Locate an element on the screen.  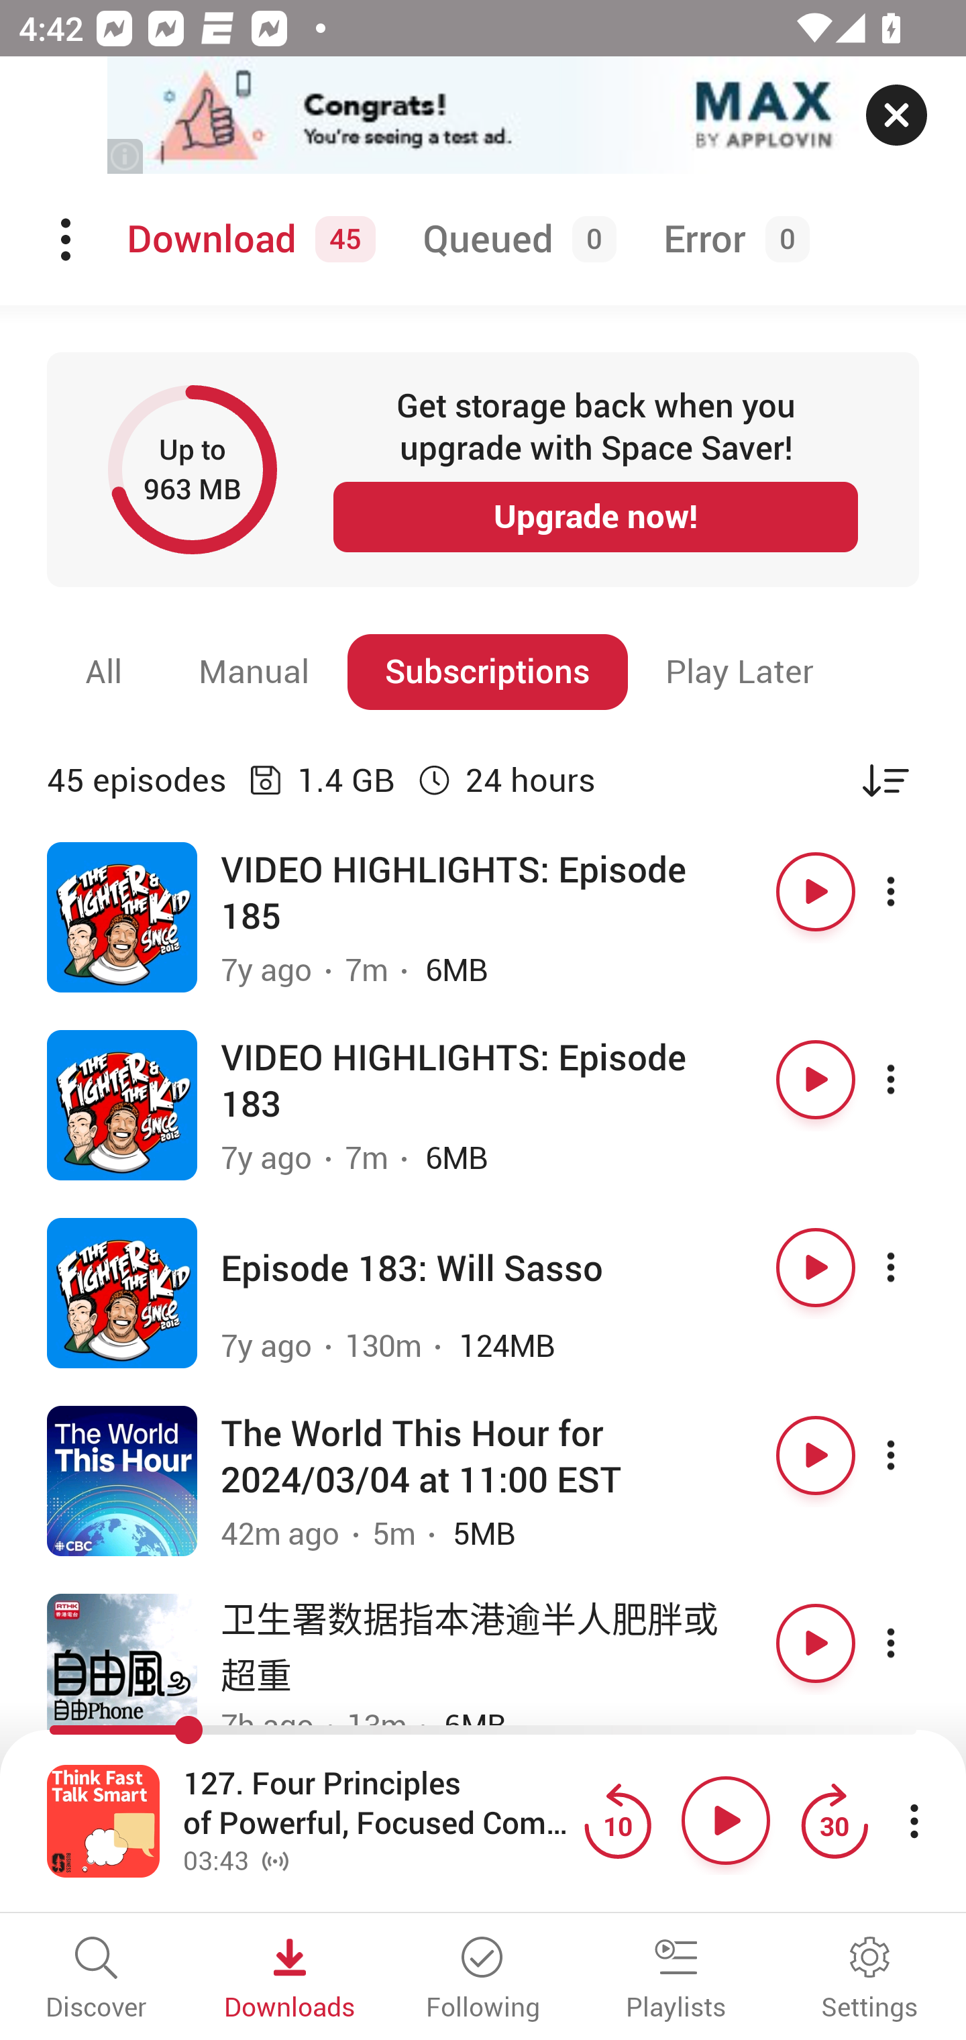
 Queued 0 is located at coordinates (515, 240).